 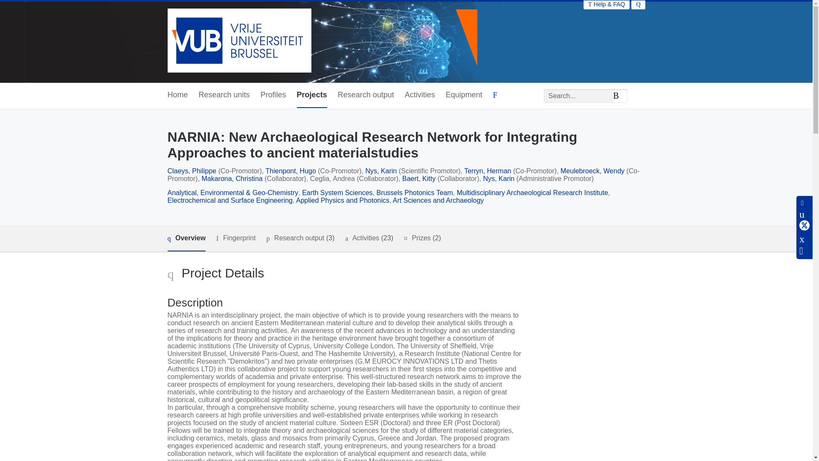 What do you see at coordinates (311, 95) in the screenshot?
I see `Projects` at bounding box center [311, 95].